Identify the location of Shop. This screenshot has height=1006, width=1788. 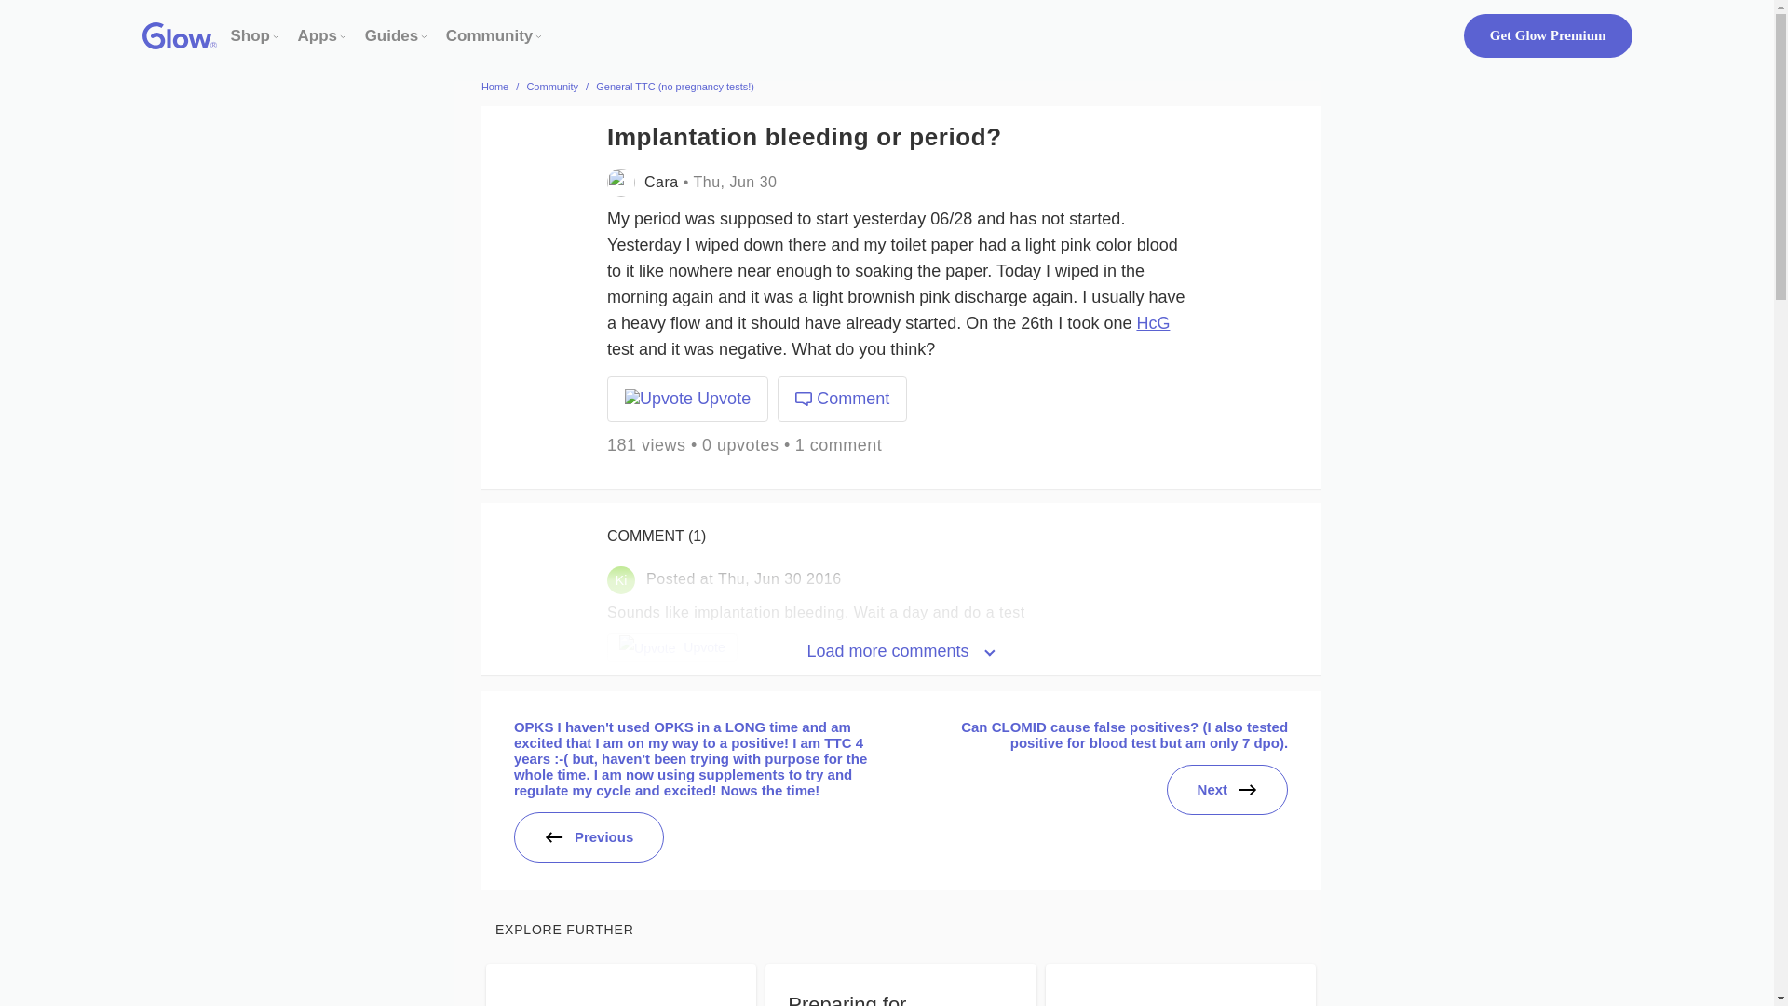
(251, 35).